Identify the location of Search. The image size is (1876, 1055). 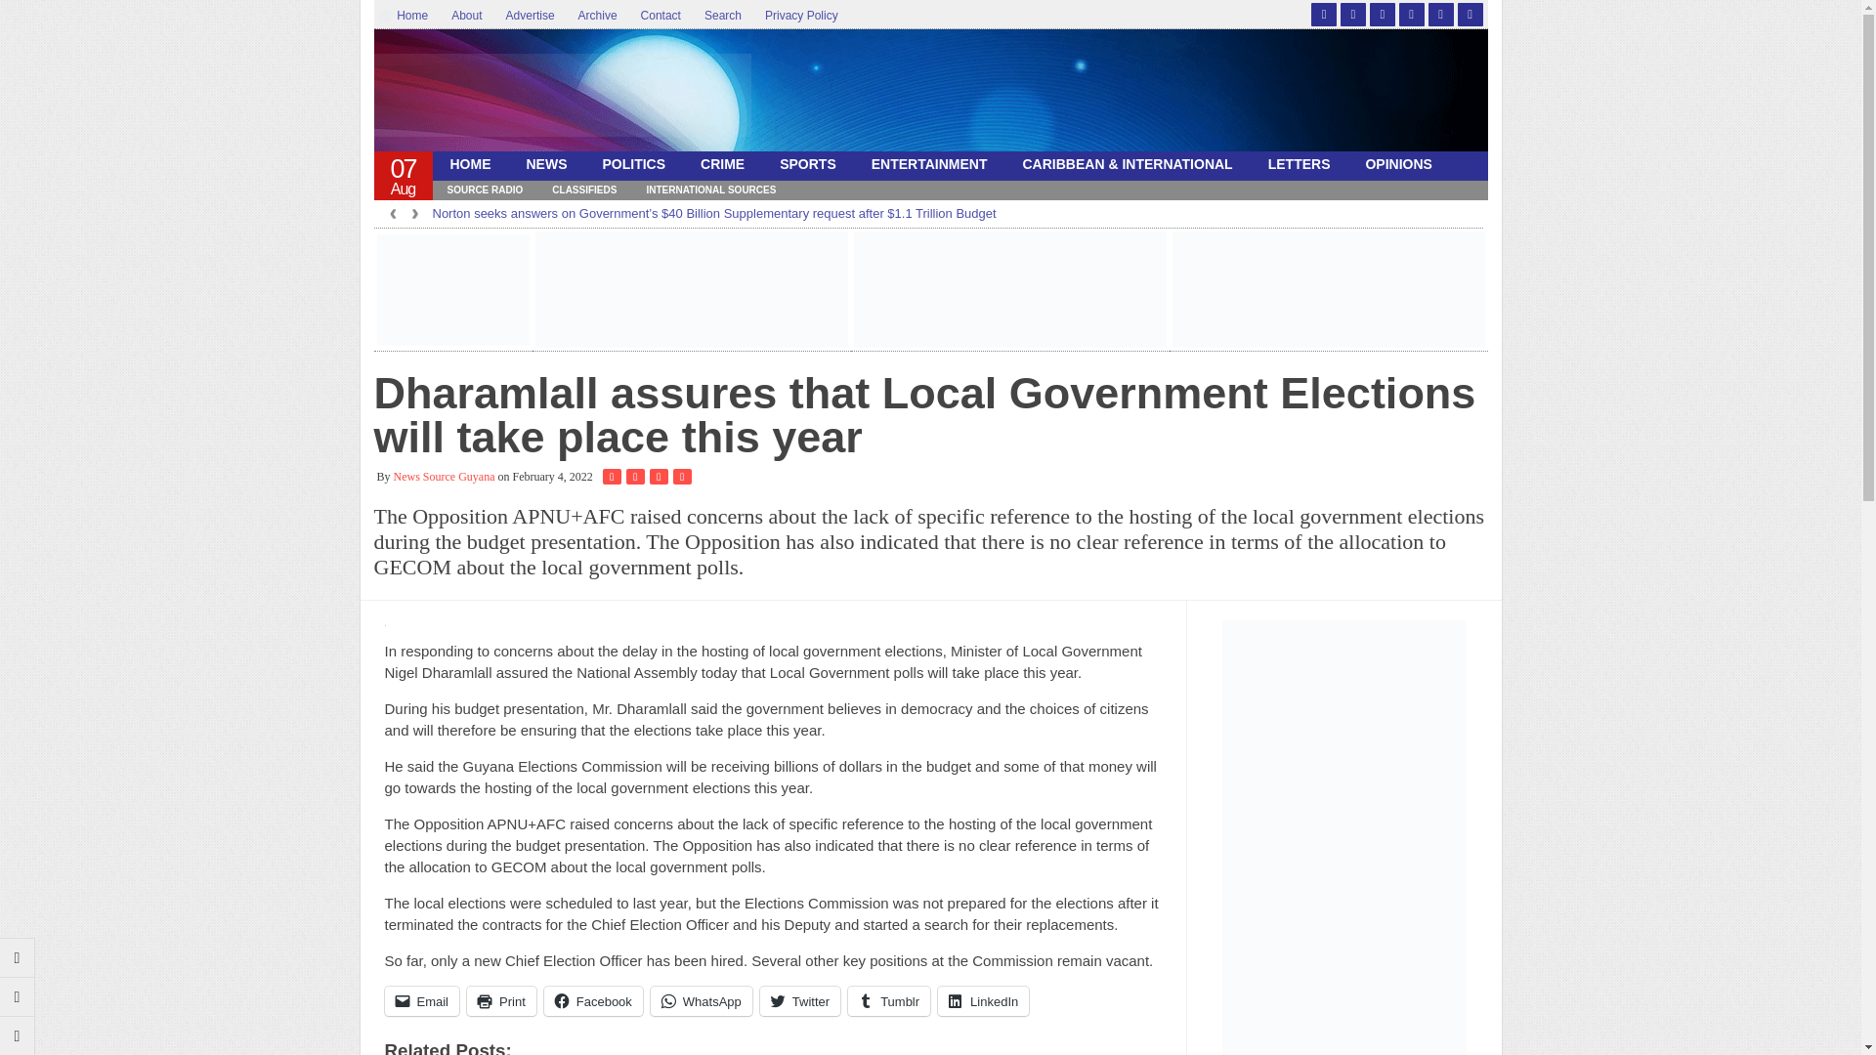
(723, 16).